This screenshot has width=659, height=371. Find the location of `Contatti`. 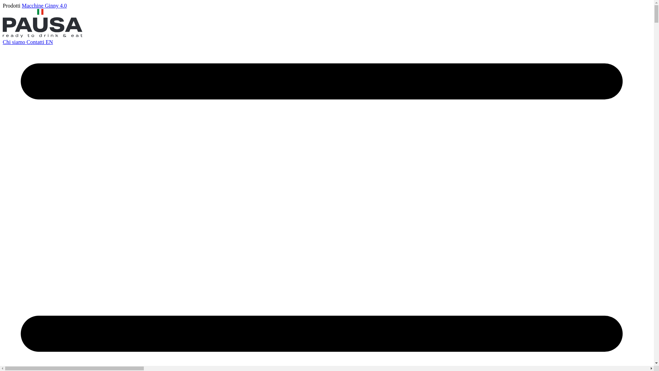

Contatti is located at coordinates (36, 42).